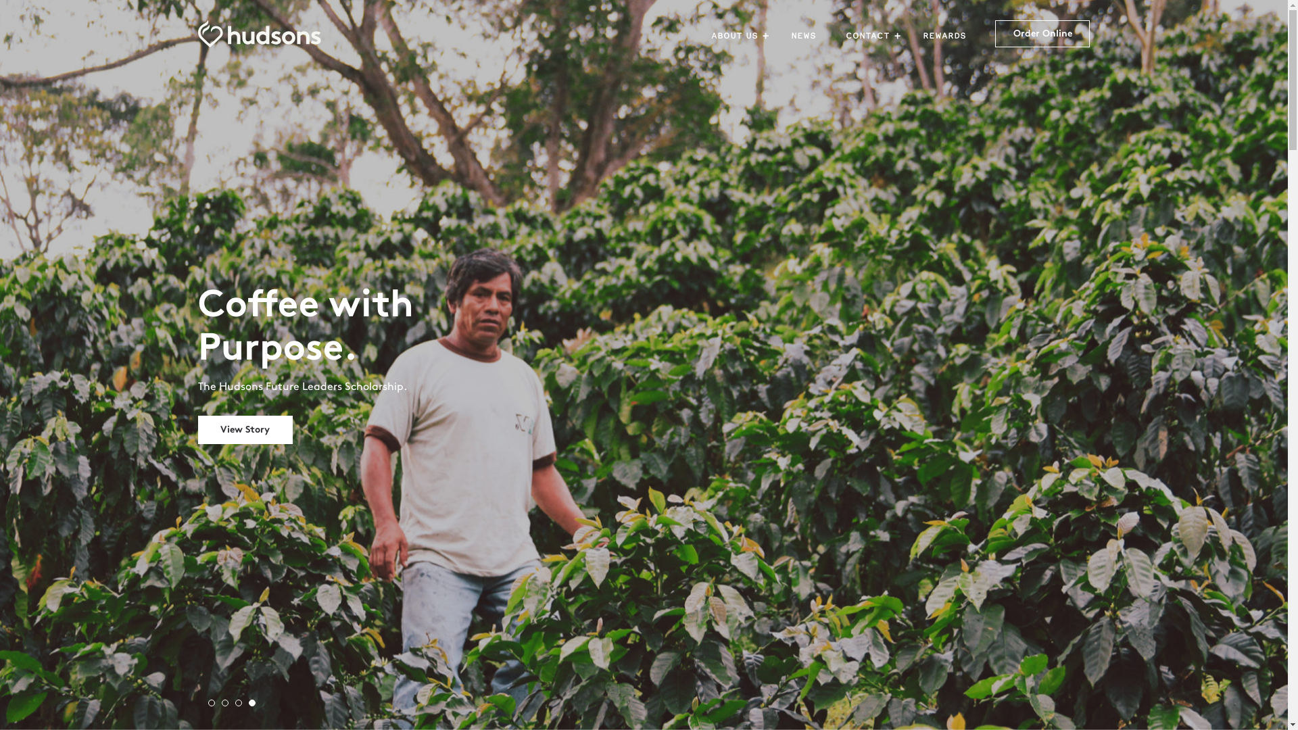 The height and width of the screenshot is (730, 1298). What do you see at coordinates (873, 35) in the screenshot?
I see `CONTACT` at bounding box center [873, 35].